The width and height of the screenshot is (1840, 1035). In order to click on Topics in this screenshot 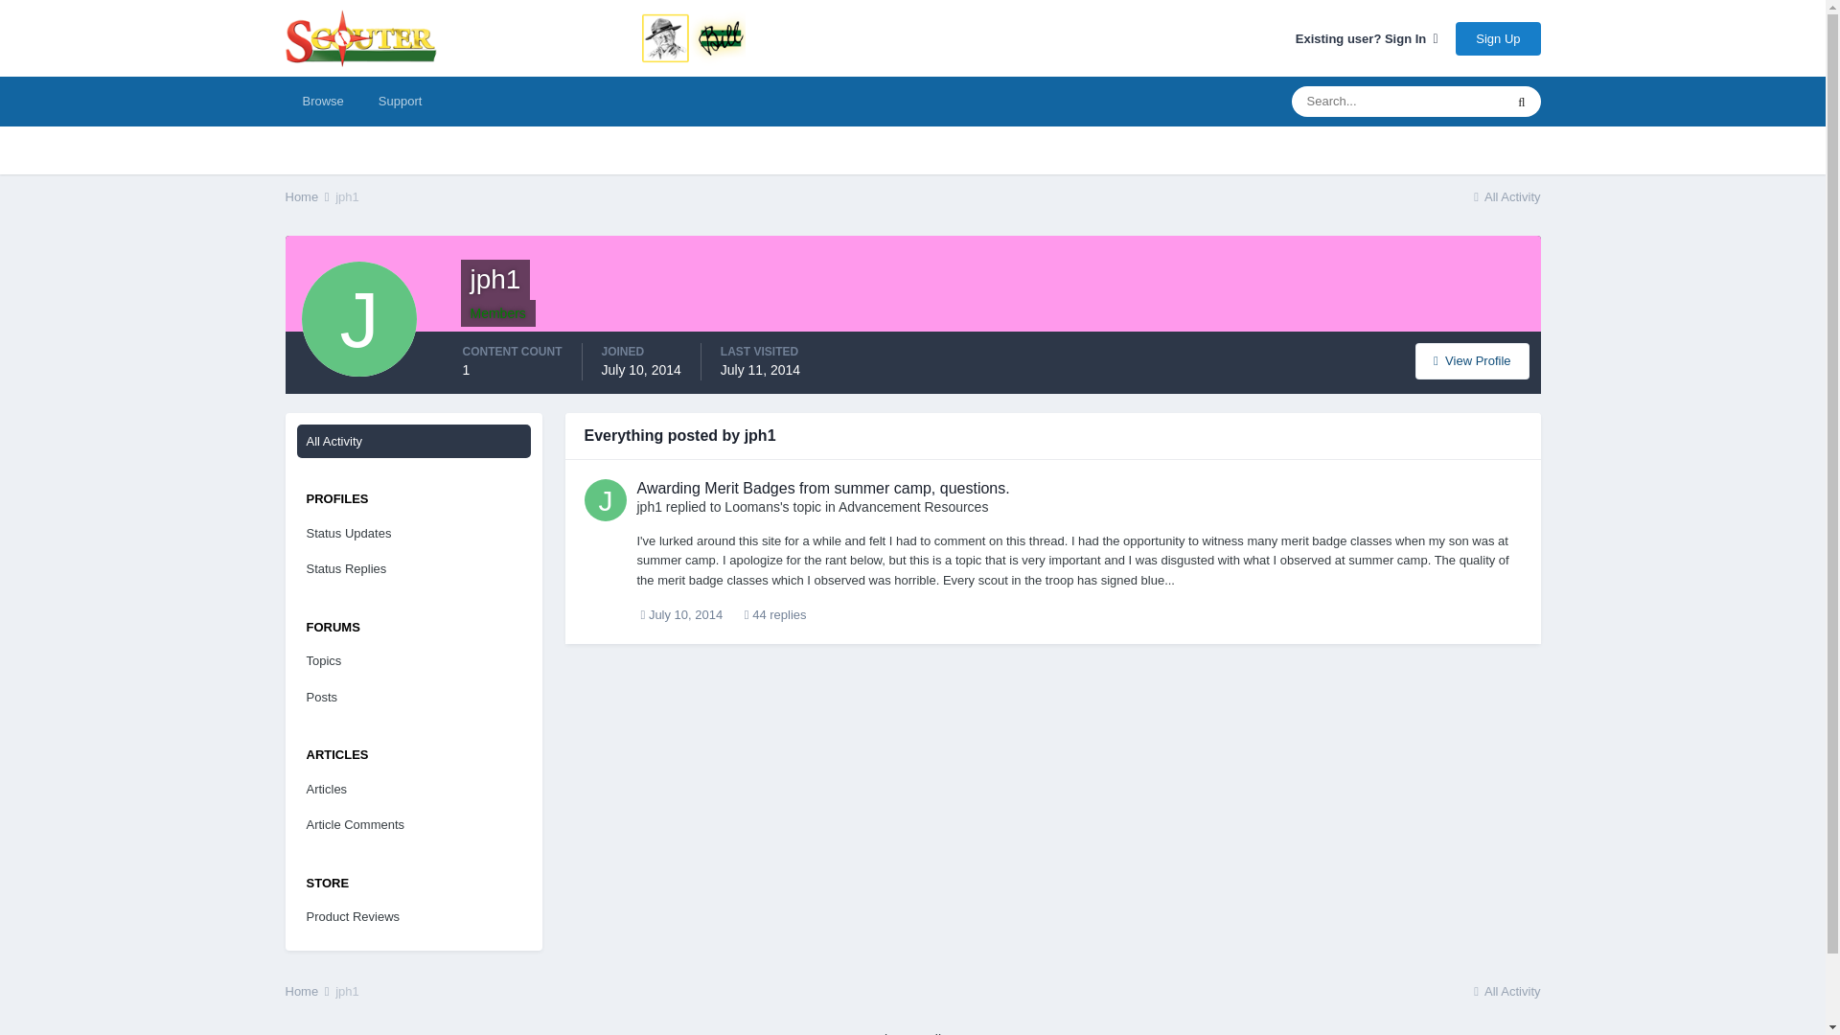, I will do `click(414, 661)`.